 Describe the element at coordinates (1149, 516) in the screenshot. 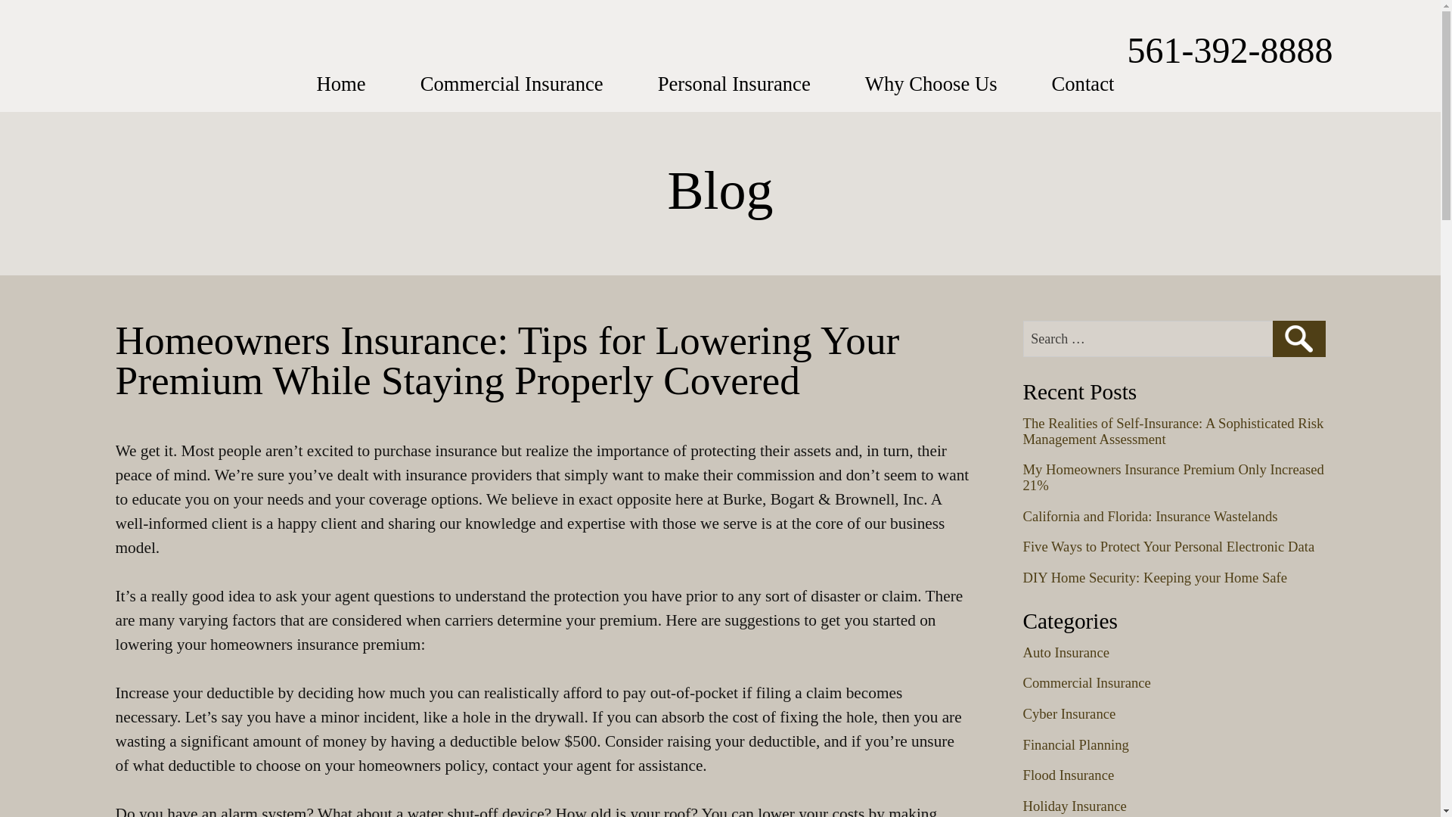

I see `California and Florida: Insurance Wastelands` at that location.